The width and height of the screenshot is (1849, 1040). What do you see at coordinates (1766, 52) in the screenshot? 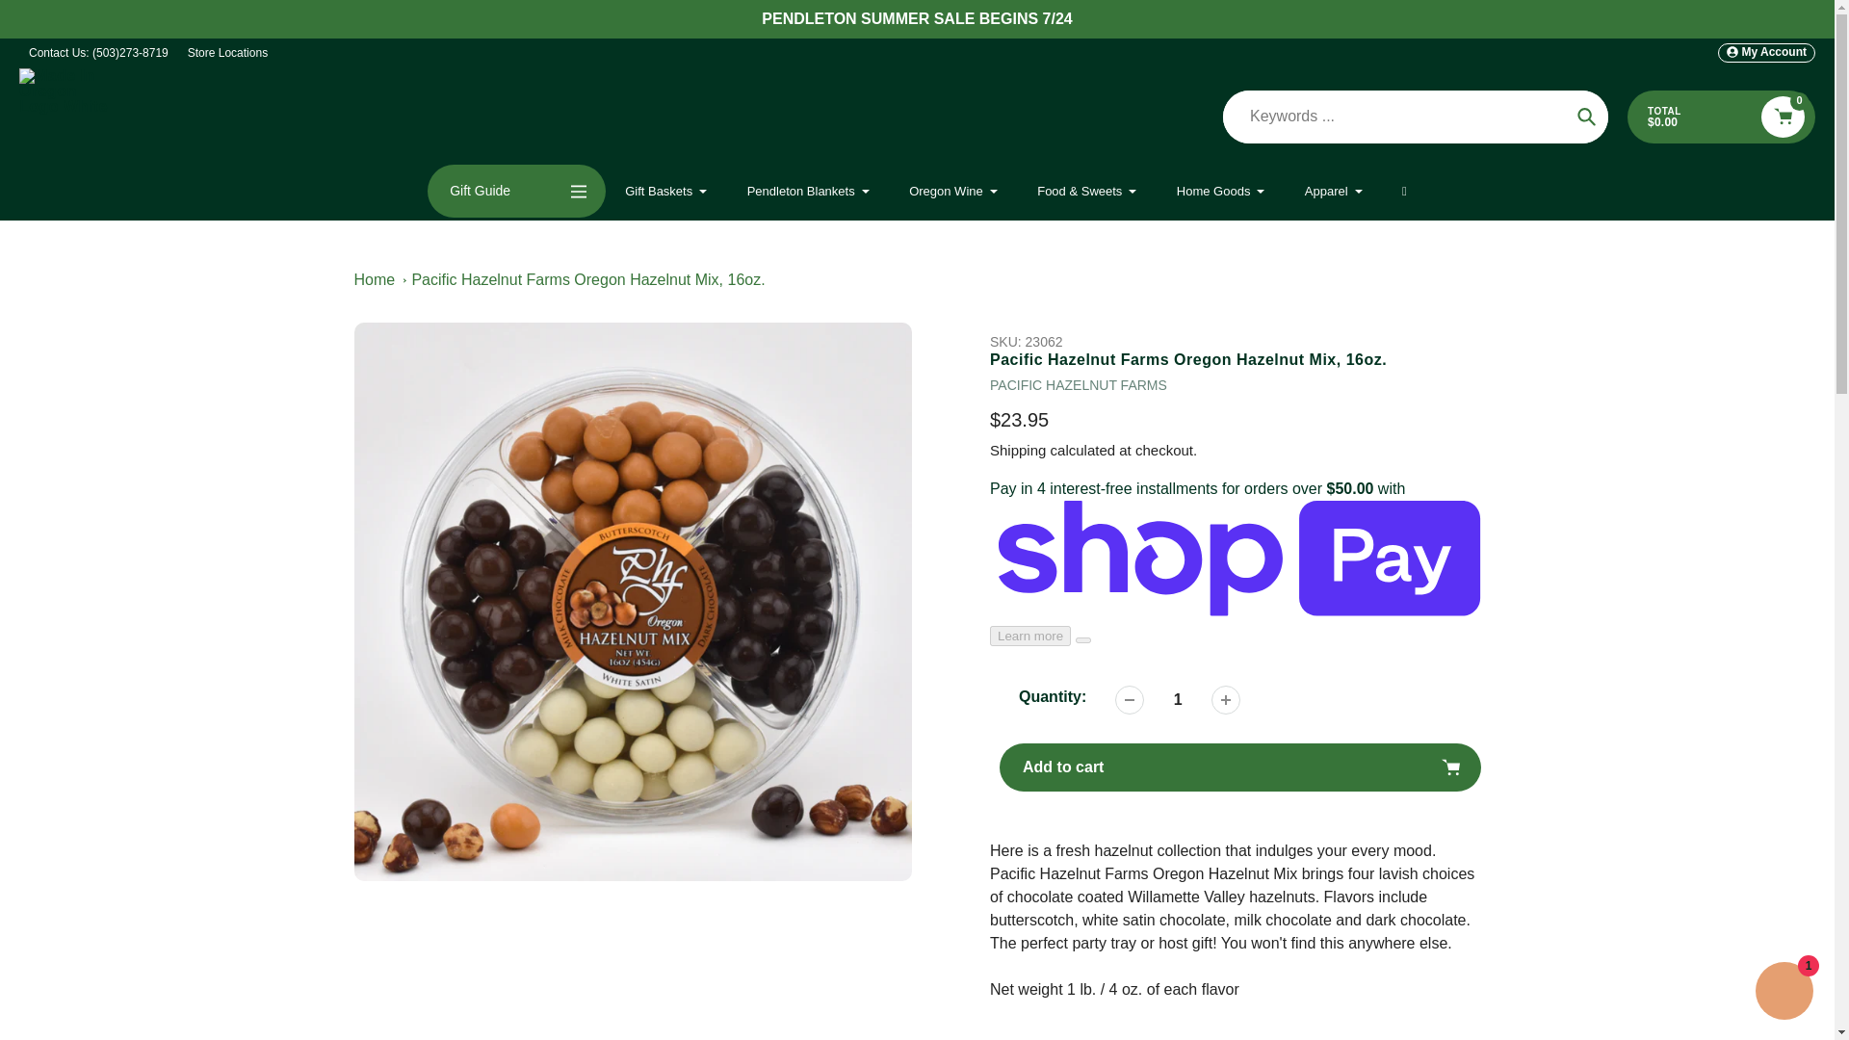
I see `My Account` at bounding box center [1766, 52].